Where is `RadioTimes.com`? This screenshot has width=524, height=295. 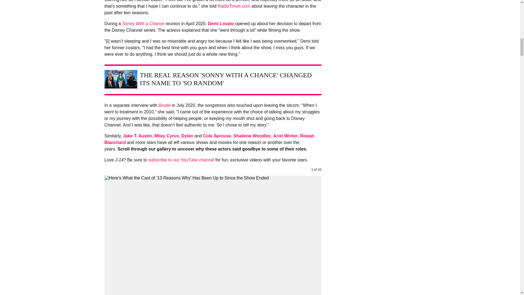 RadioTimes.com is located at coordinates (234, 6).